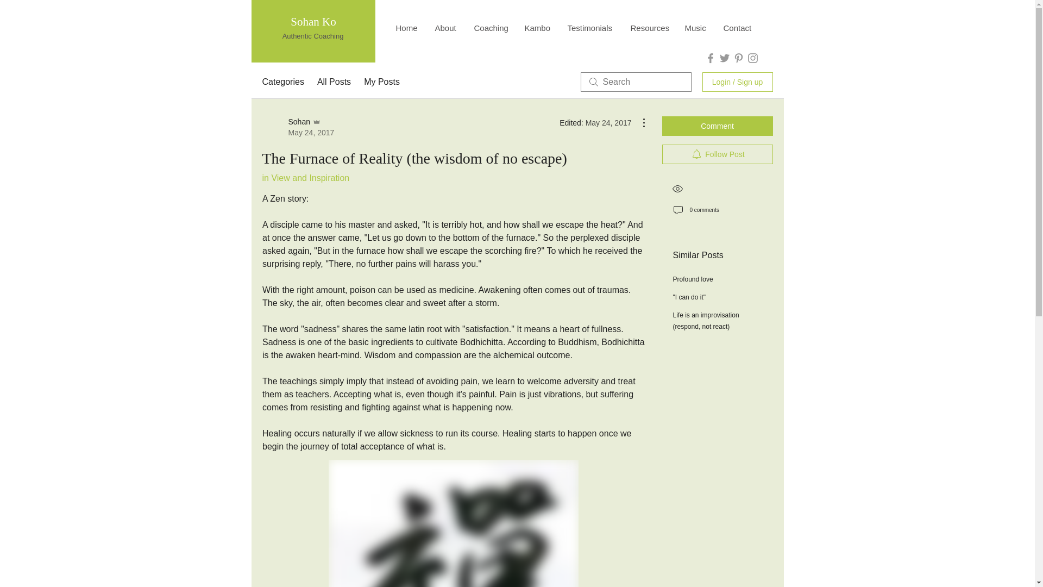 The height and width of the screenshot is (587, 1043). What do you see at coordinates (313, 22) in the screenshot?
I see `Sohan Ko` at bounding box center [313, 22].